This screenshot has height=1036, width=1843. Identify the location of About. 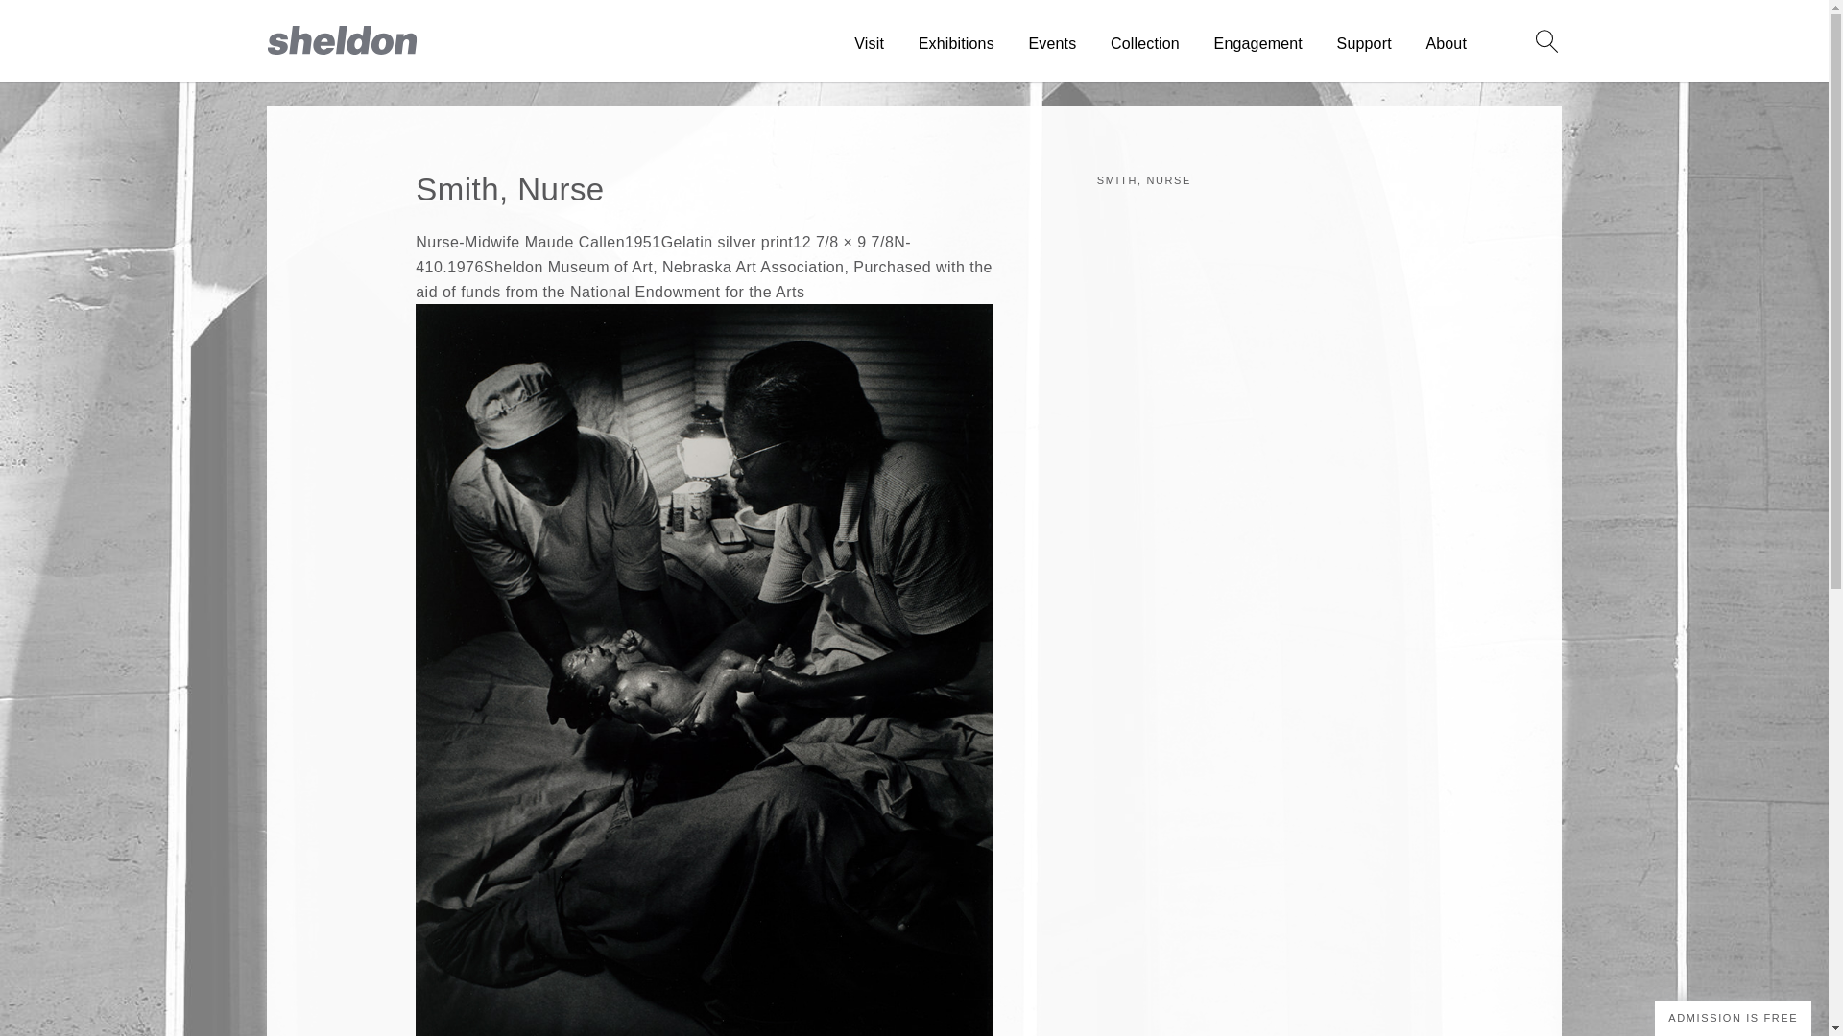
(1446, 44).